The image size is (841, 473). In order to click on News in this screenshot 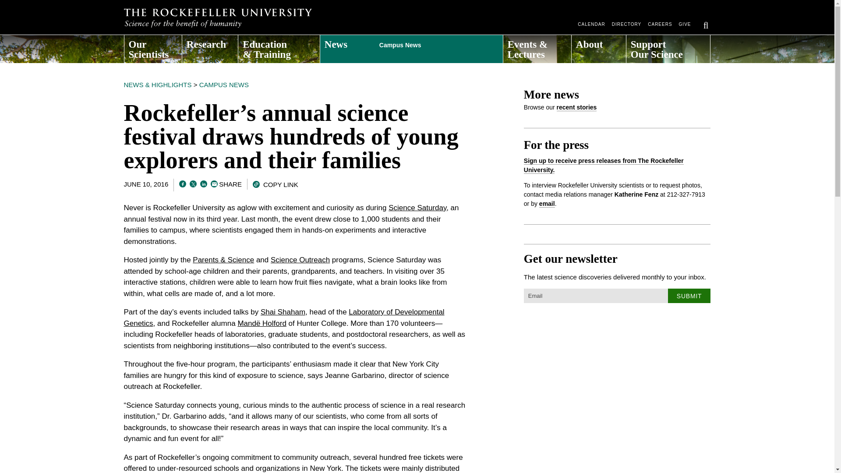, I will do `click(412, 46)`.